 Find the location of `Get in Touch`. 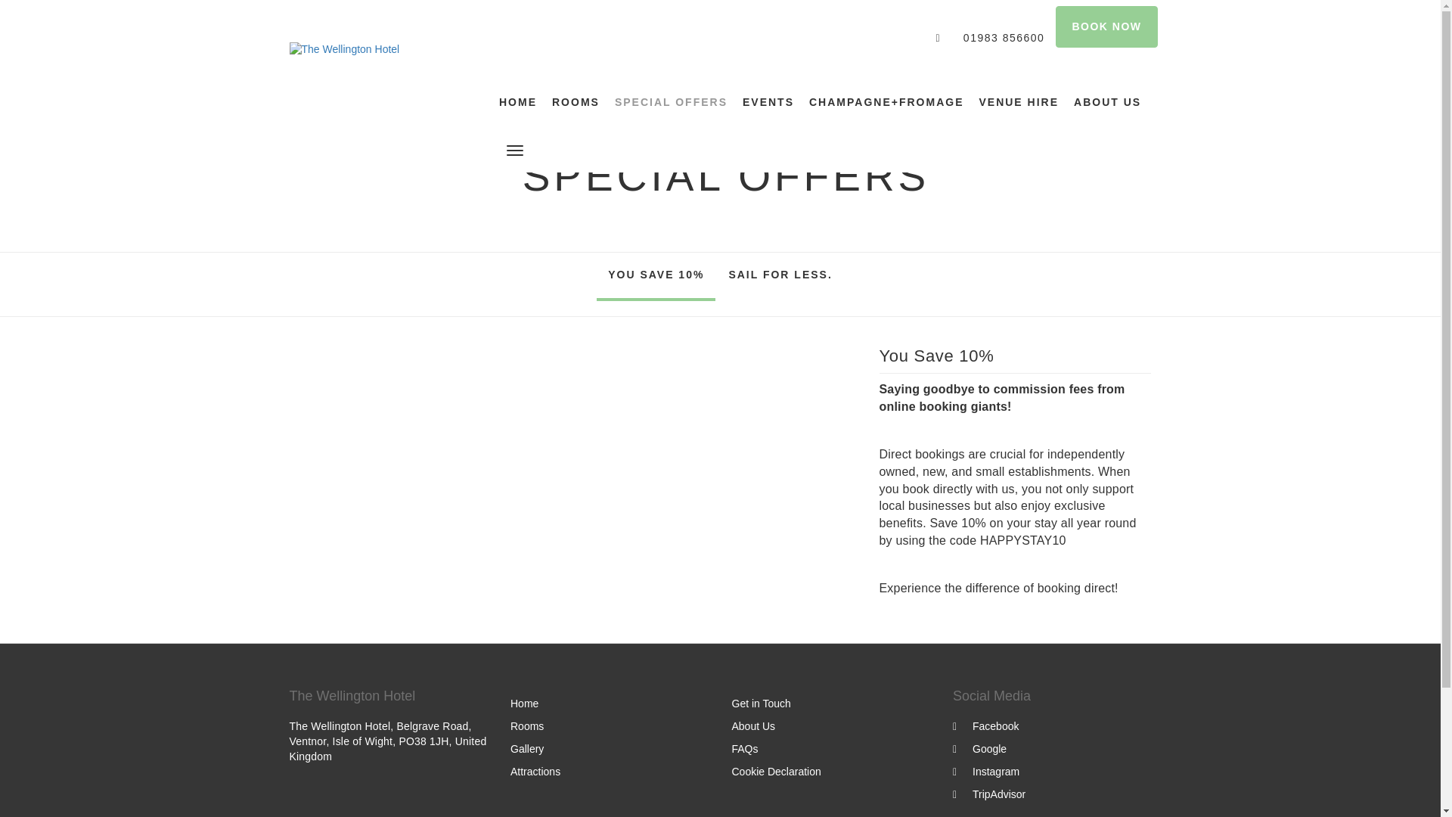

Get in Touch is located at coordinates (761, 704).